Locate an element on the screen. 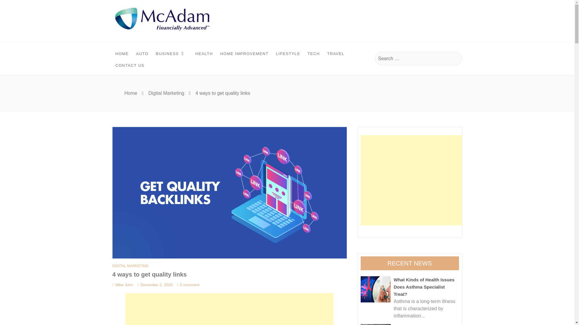 The width and height of the screenshot is (579, 325). What Kinds of Health Issues Does Asthma Specialist Treat? is located at coordinates (376, 289).